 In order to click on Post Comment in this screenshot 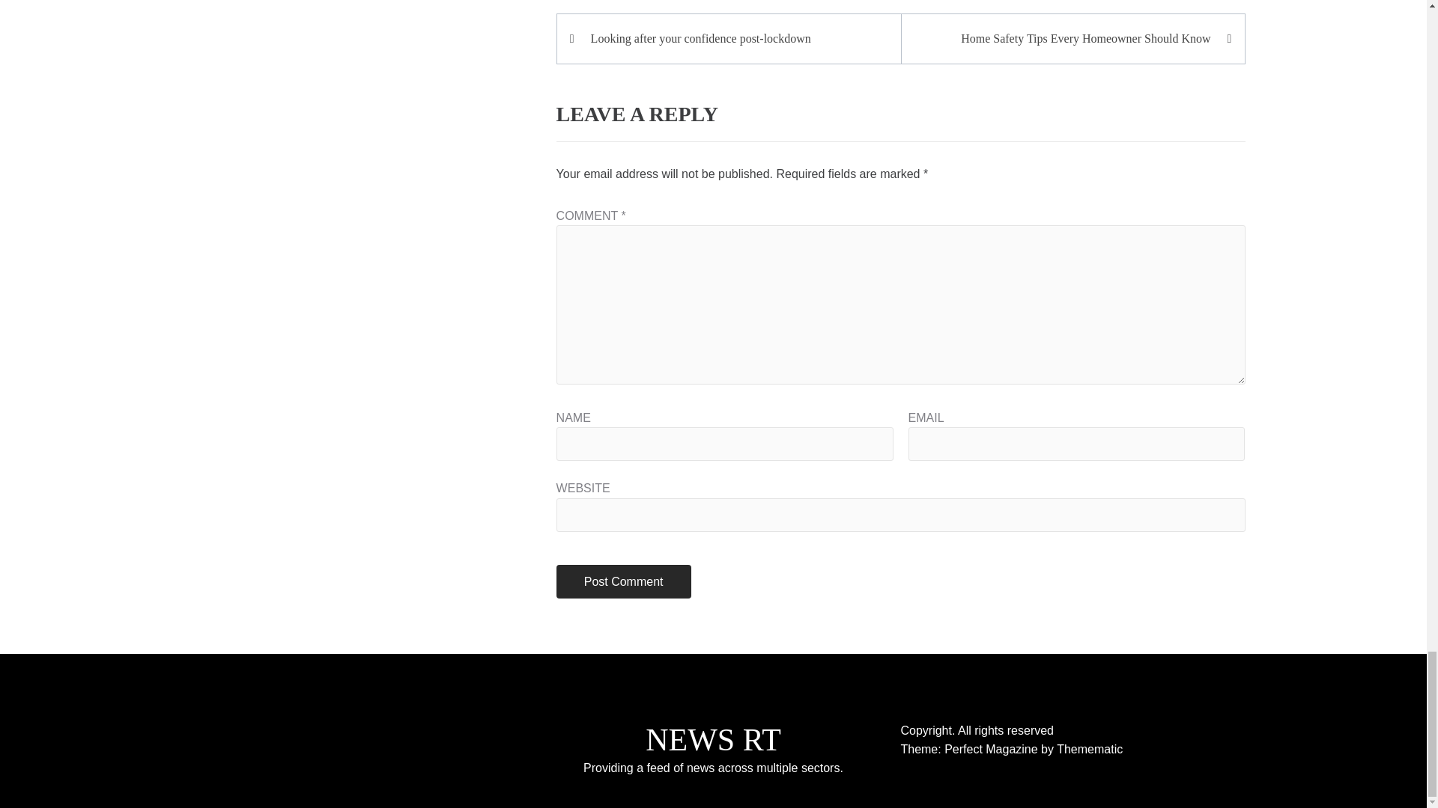, I will do `click(624, 581)`.